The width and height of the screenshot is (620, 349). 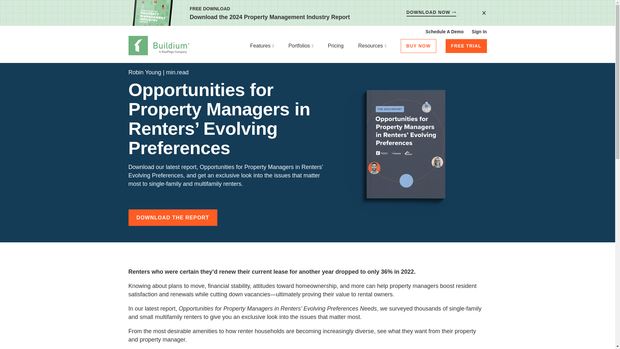 I want to click on Buildium Homepage, so click(x=159, y=47).